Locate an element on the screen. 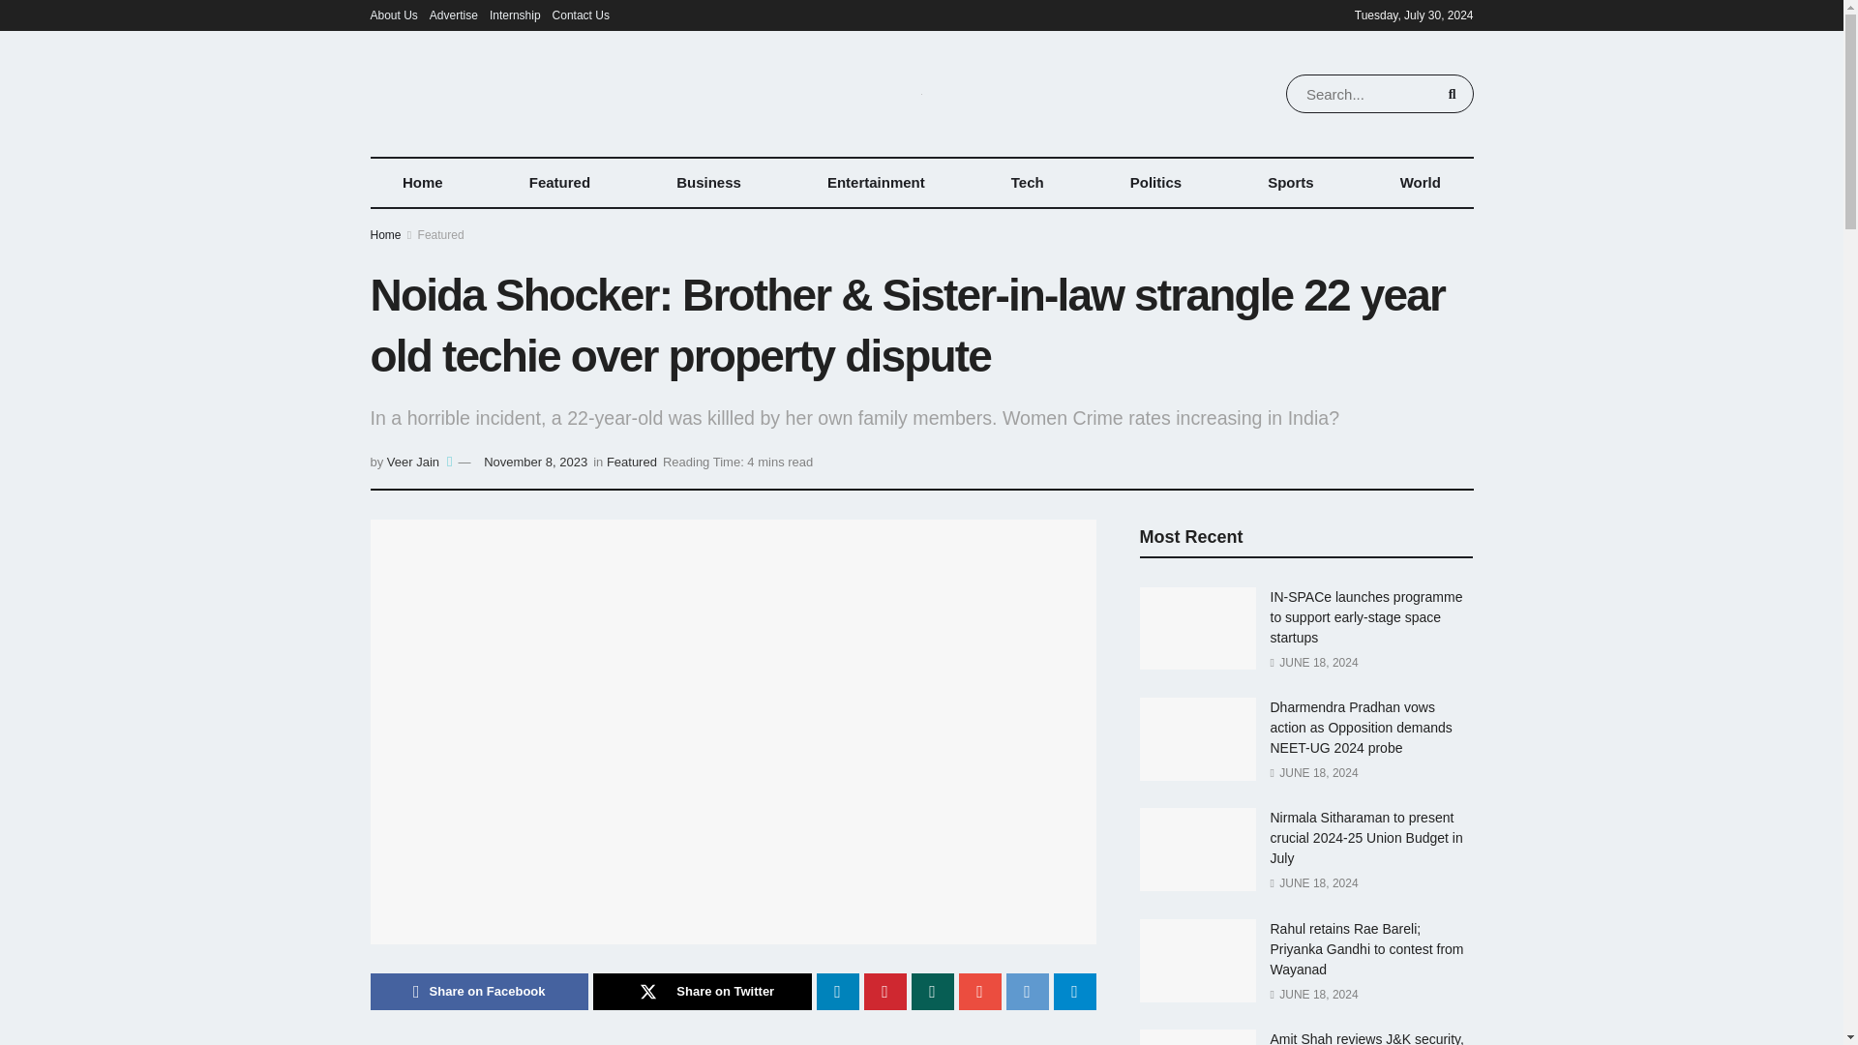 Image resolution: width=1858 pixels, height=1045 pixels. Veer Jain is located at coordinates (412, 461).